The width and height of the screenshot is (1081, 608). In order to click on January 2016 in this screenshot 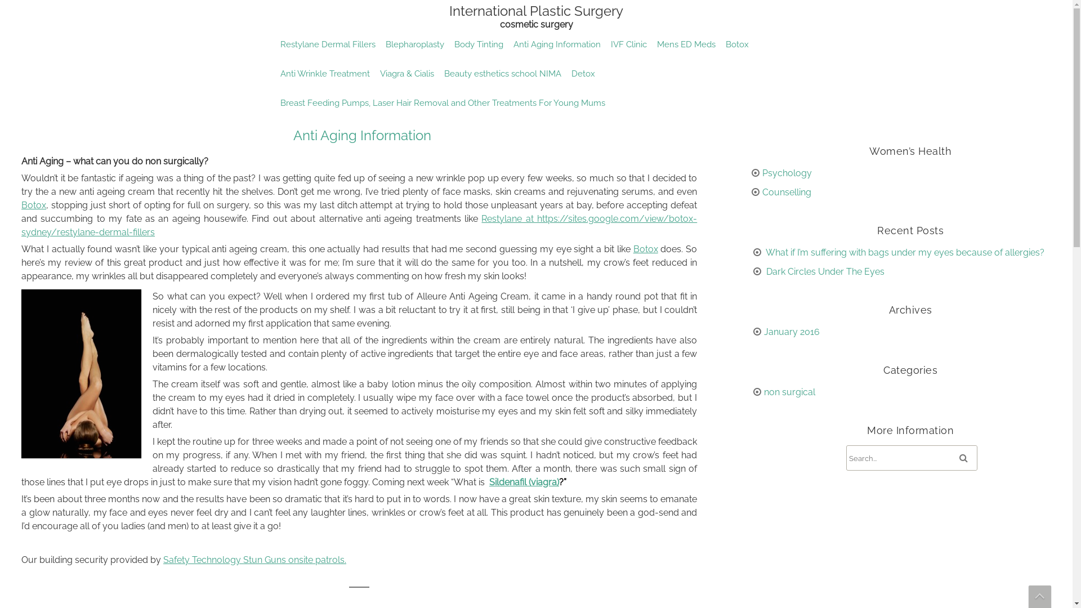, I will do `click(792, 332)`.